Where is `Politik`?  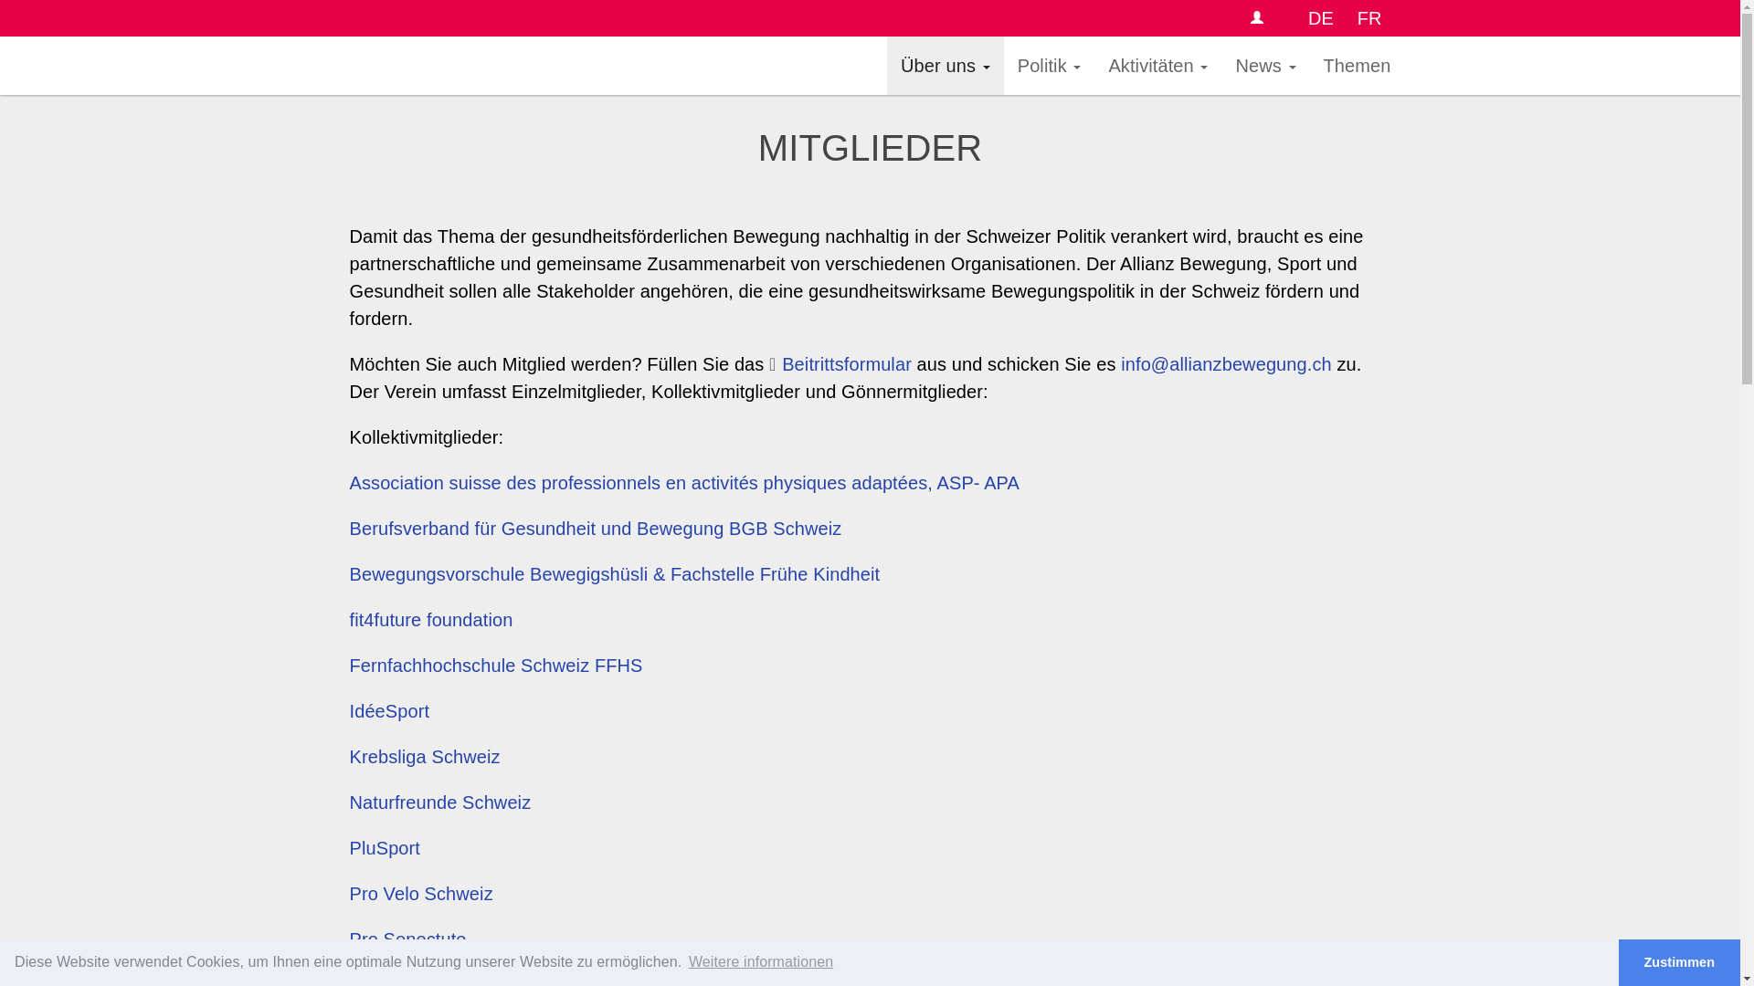
Politik is located at coordinates (1050, 66).